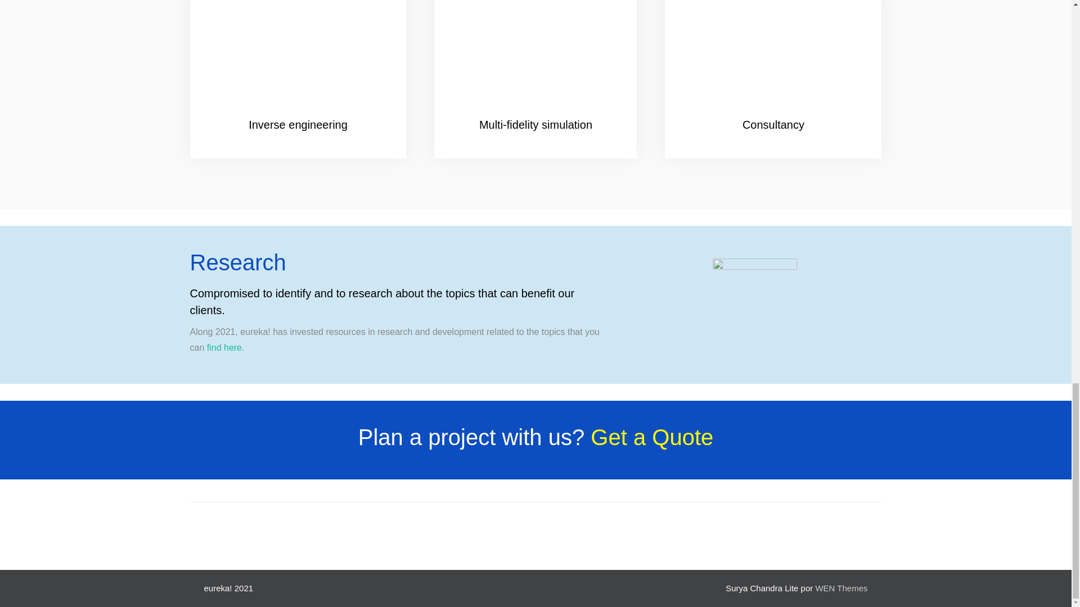 This screenshot has width=1080, height=607. What do you see at coordinates (773, 61) in the screenshot?
I see `Consultancy` at bounding box center [773, 61].